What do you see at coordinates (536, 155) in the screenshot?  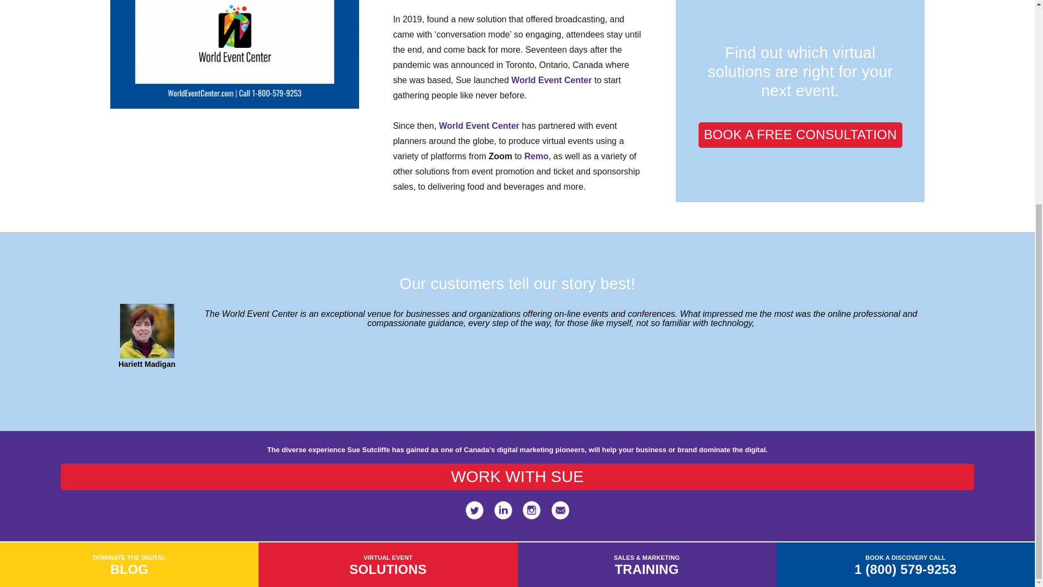 I see `Remo` at bounding box center [536, 155].